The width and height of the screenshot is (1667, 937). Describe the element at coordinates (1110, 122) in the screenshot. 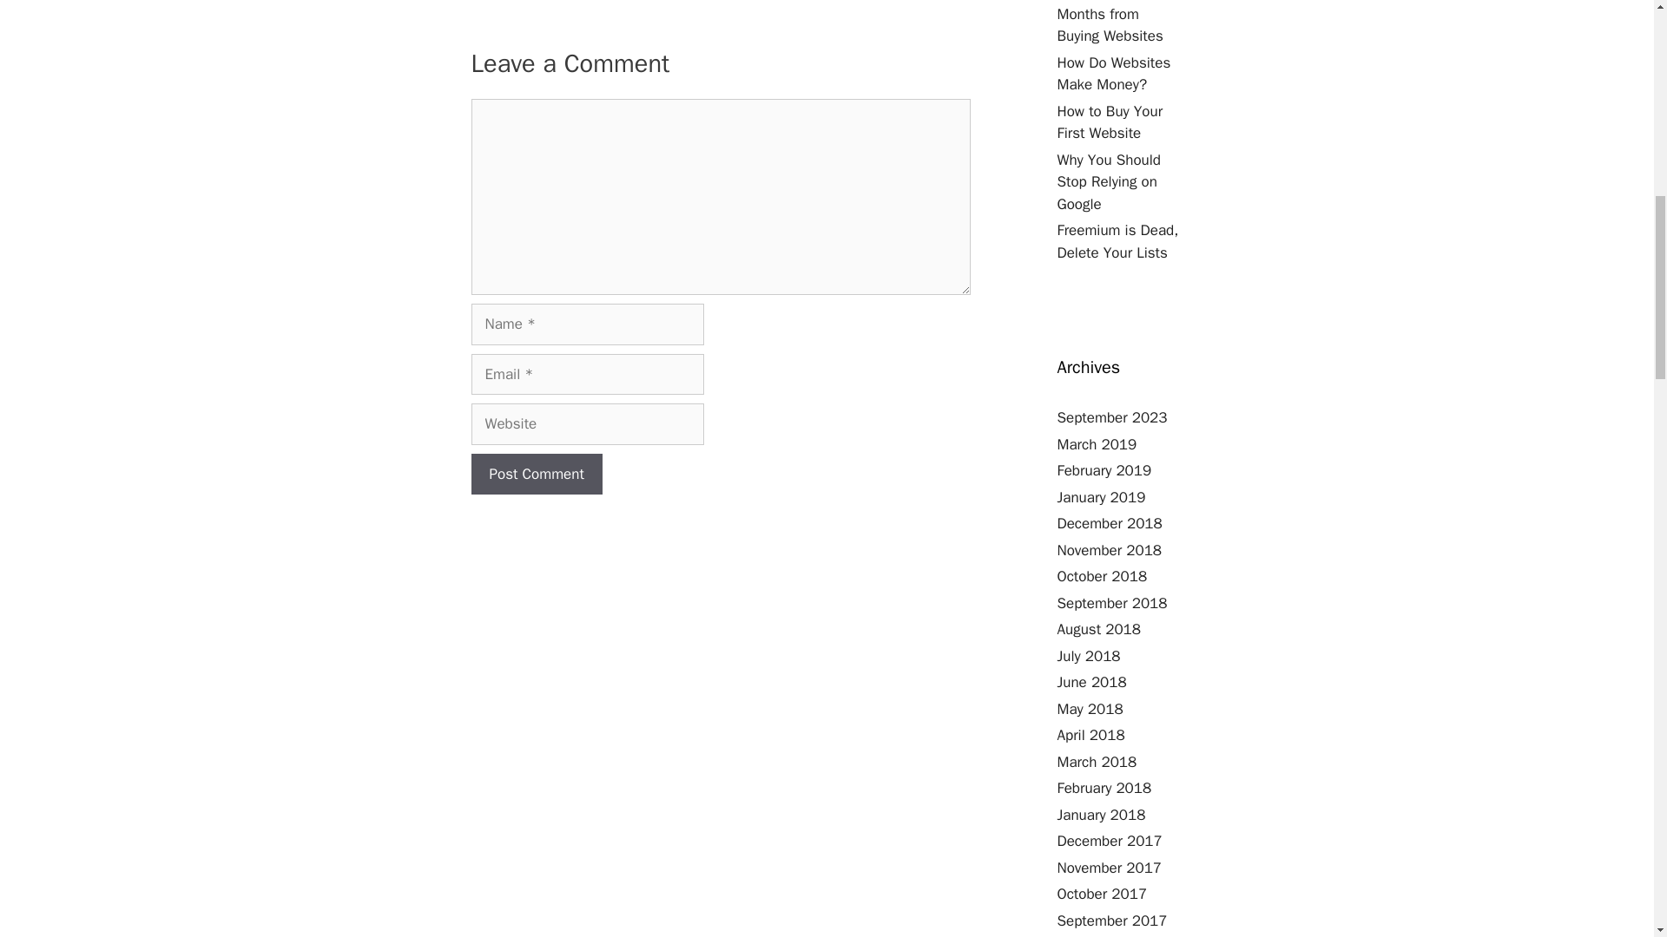

I see `How to Buy Your First Website` at that location.